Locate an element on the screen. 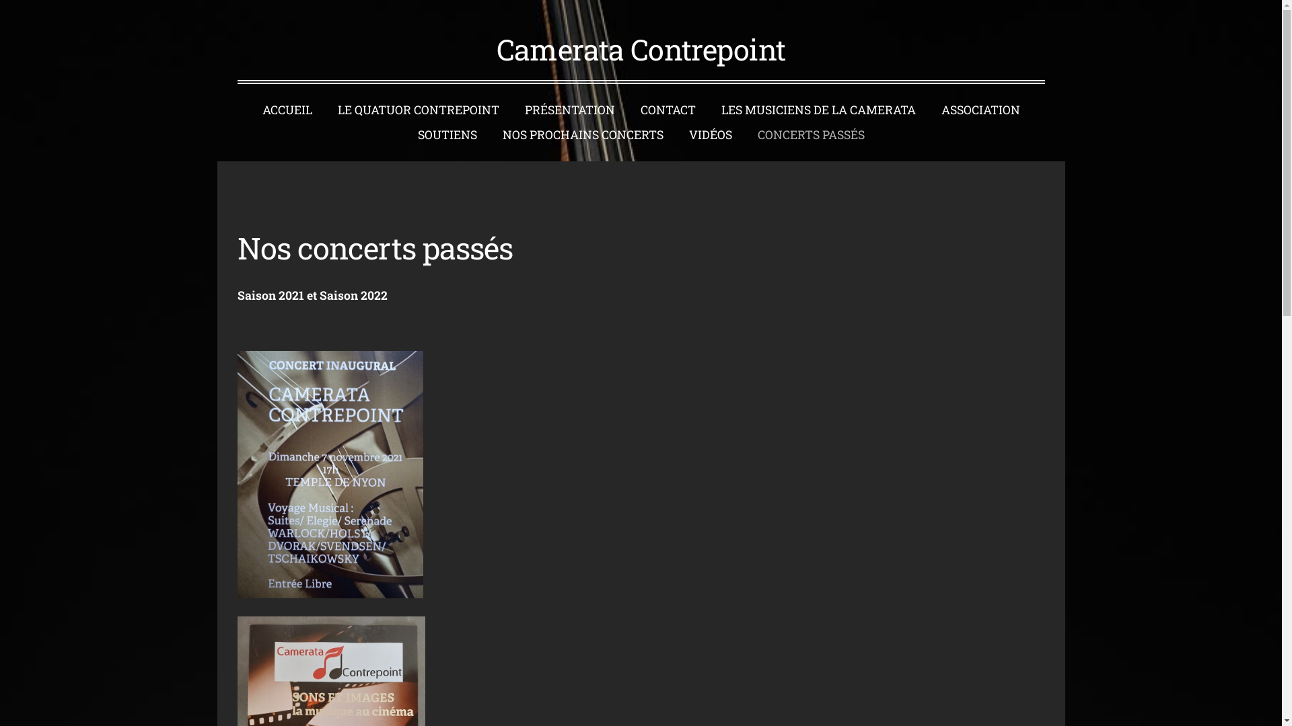 This screenshot has width=1292, height=726. LES MUSICIENS DE LA CAMERATA is located at coordinates (818, 110).